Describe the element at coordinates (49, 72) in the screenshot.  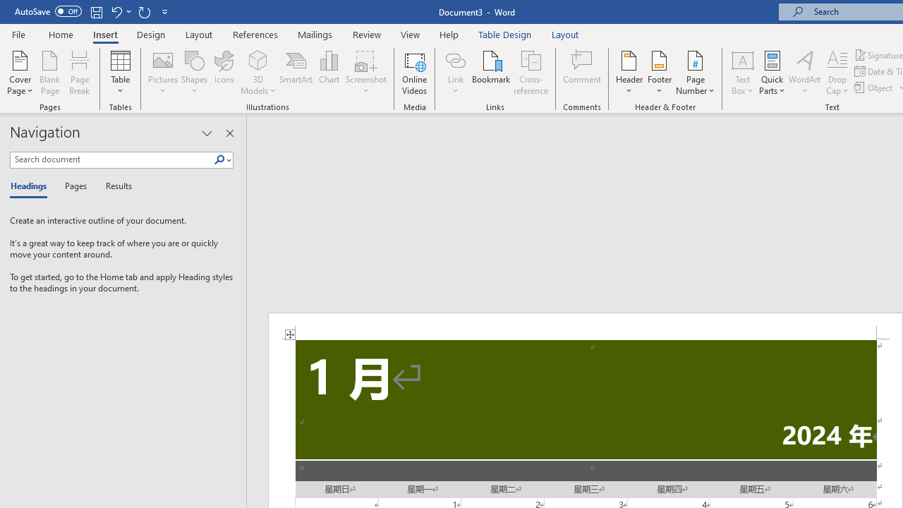
I see `Blank Page` at that location.